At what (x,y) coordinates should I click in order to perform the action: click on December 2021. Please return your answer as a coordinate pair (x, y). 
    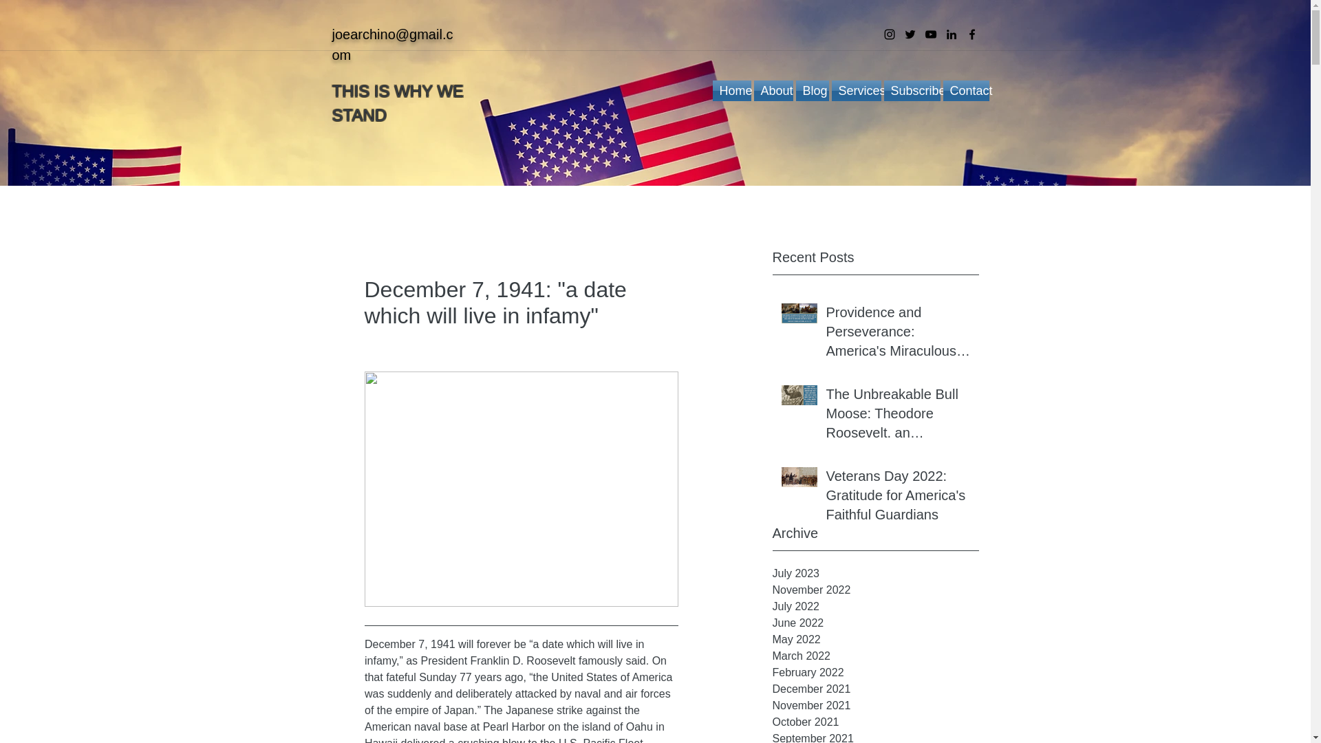
    Looking at the image, I should click on (875, 689).